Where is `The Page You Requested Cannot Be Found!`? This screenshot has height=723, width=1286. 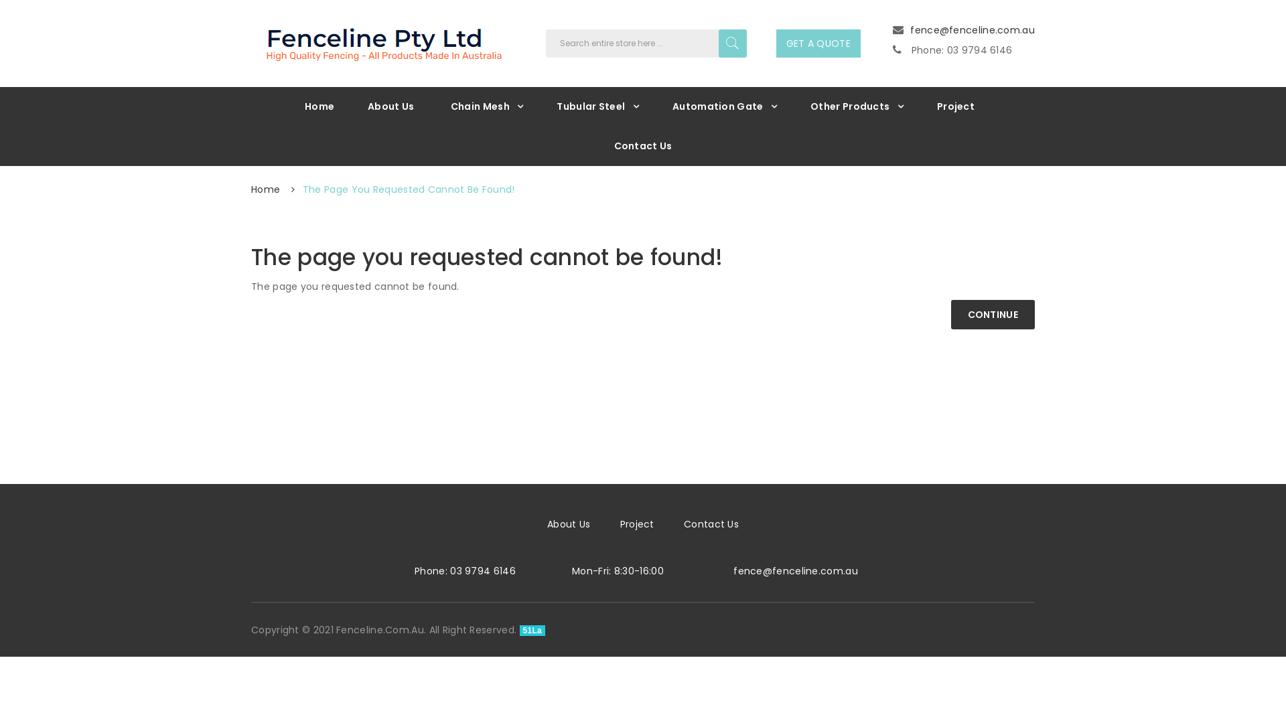
The Page You Requested Cannot Be Found! is located at coordinates (409, 189).